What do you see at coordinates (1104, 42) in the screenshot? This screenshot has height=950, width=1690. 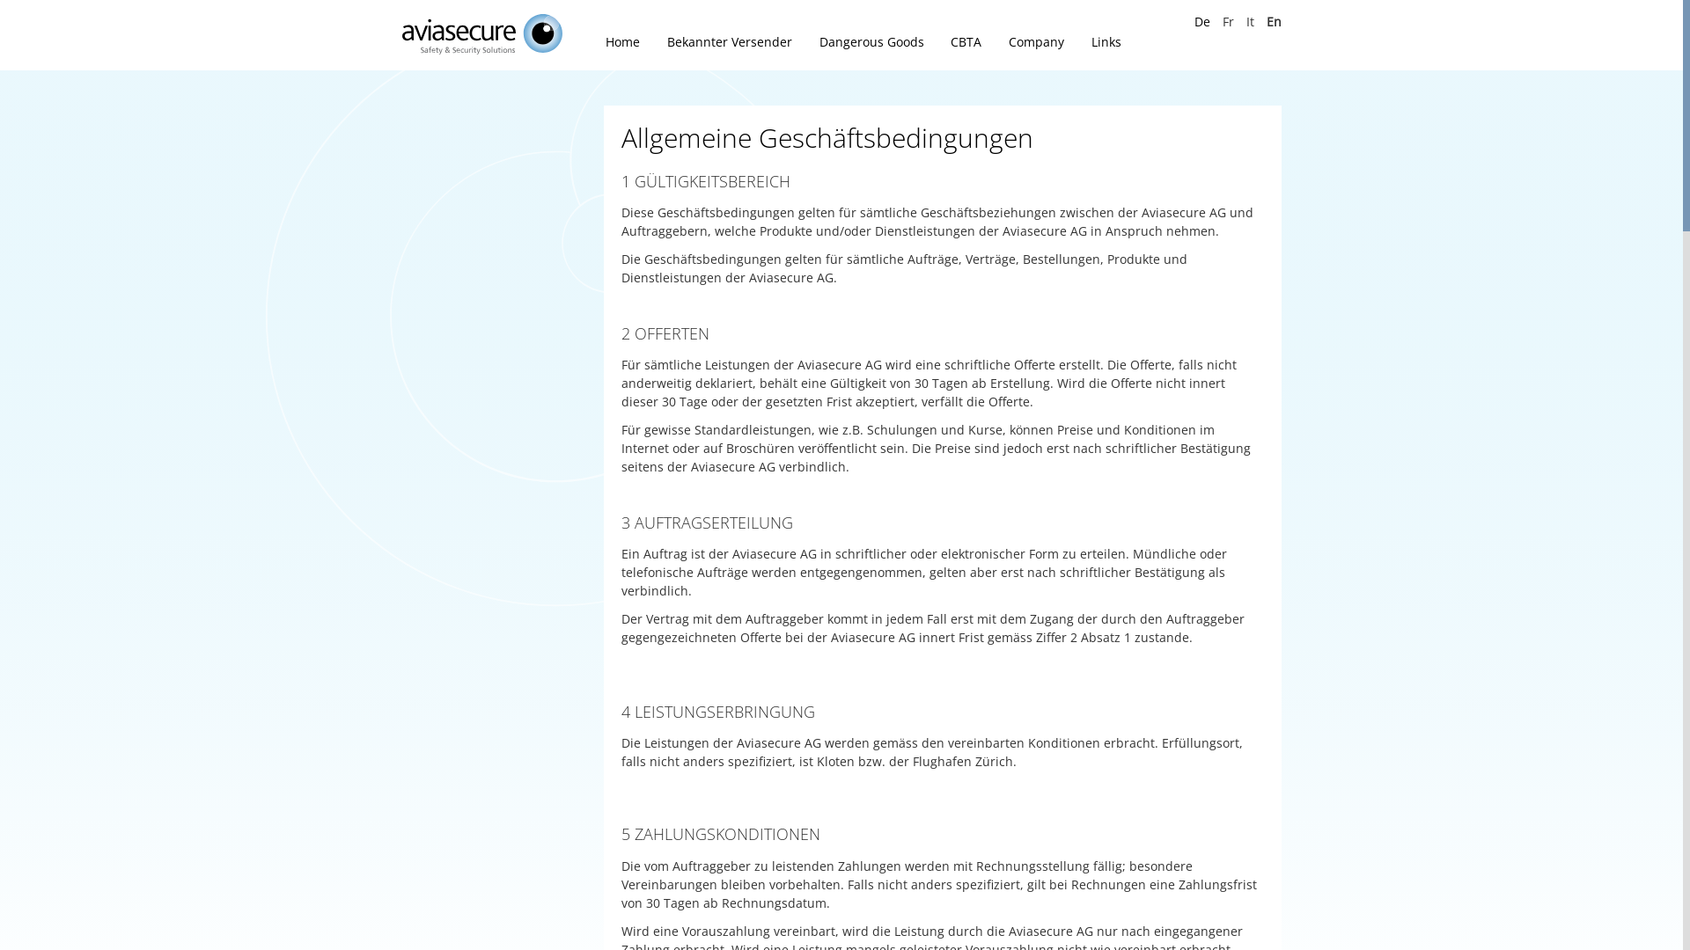 I see `Links` at bounding box center [1104, 42].